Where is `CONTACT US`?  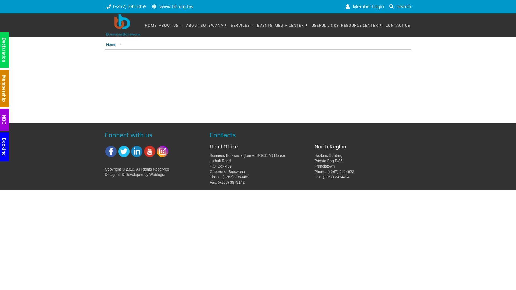
CONTACT US is located at coordinates (398, 25).